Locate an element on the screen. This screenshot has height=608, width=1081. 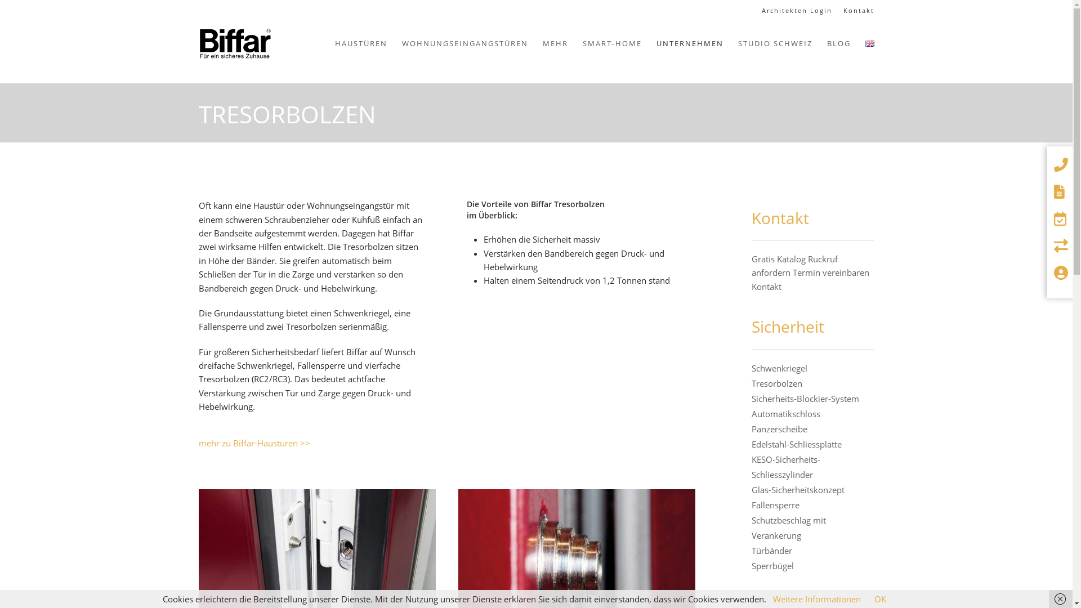
Schwenkriegel is located at coordinates (779, 368).